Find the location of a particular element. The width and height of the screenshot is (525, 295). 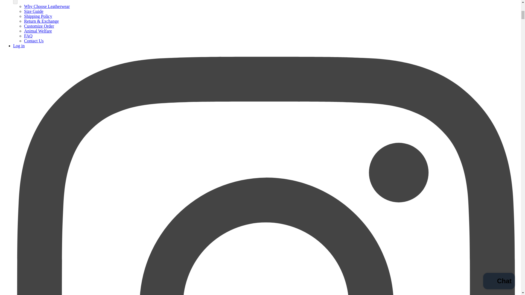

Customize Order is located at coordinates (39, 26).